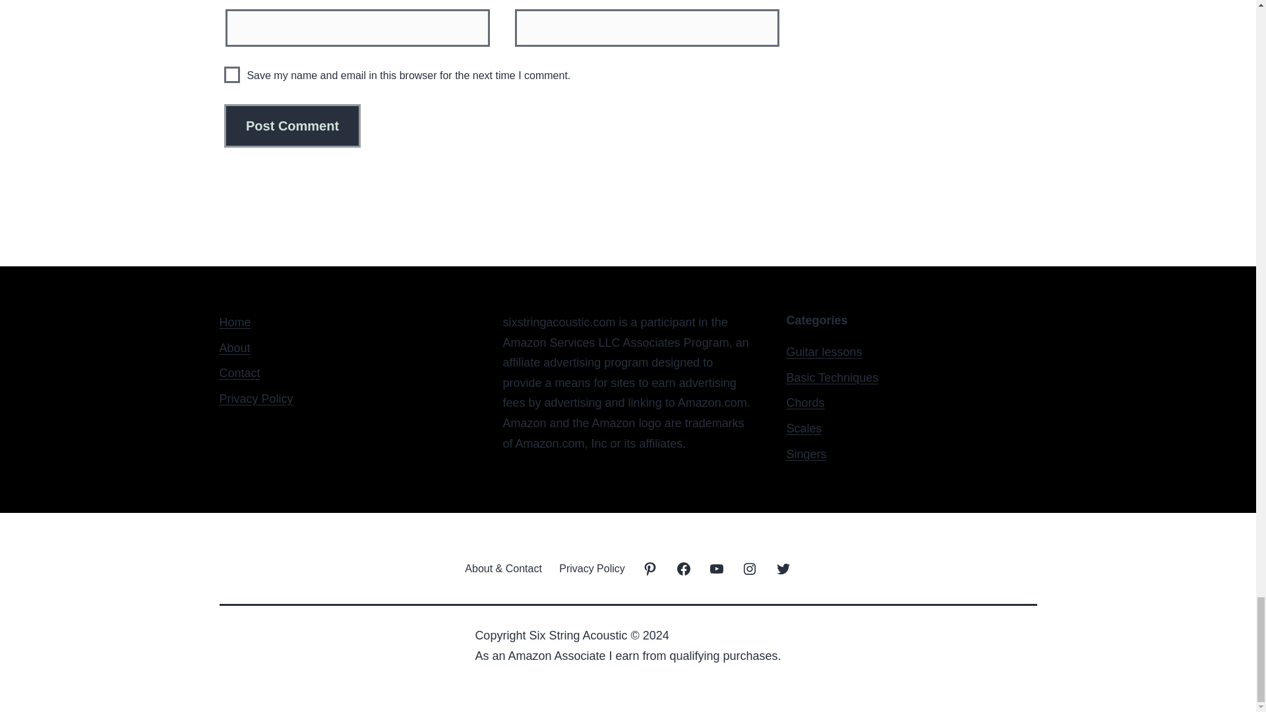 This screenshot has width=1266, height=712. I want to click on yes, so click(232, 75).